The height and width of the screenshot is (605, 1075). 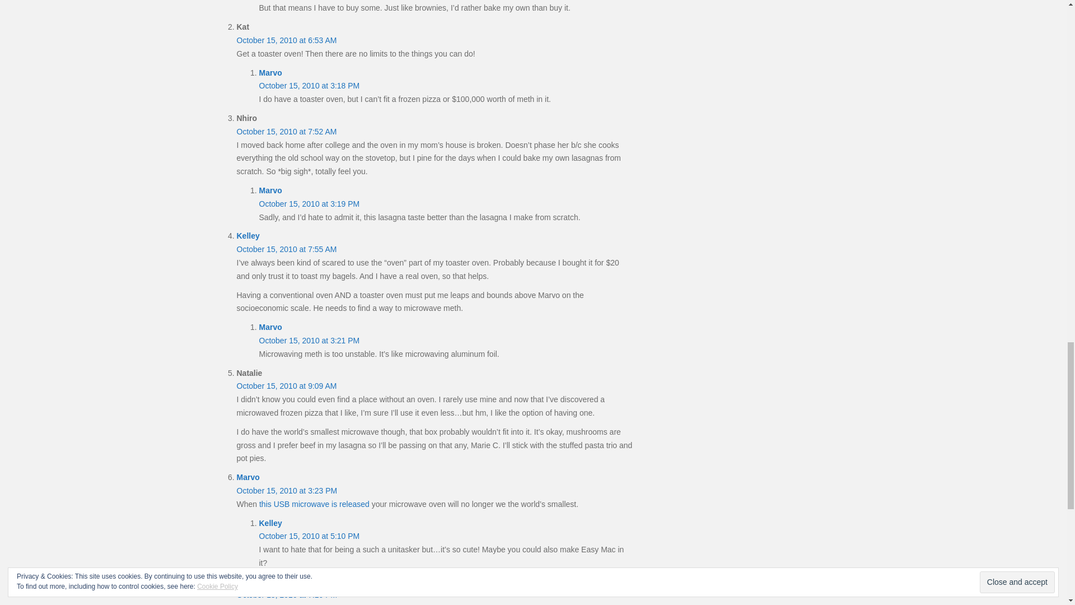 What do you see at coordinates (286, 131) in the screenshot?
I see `October 15, 2010 at 7:52 AM` at bounding box center [286, 131].